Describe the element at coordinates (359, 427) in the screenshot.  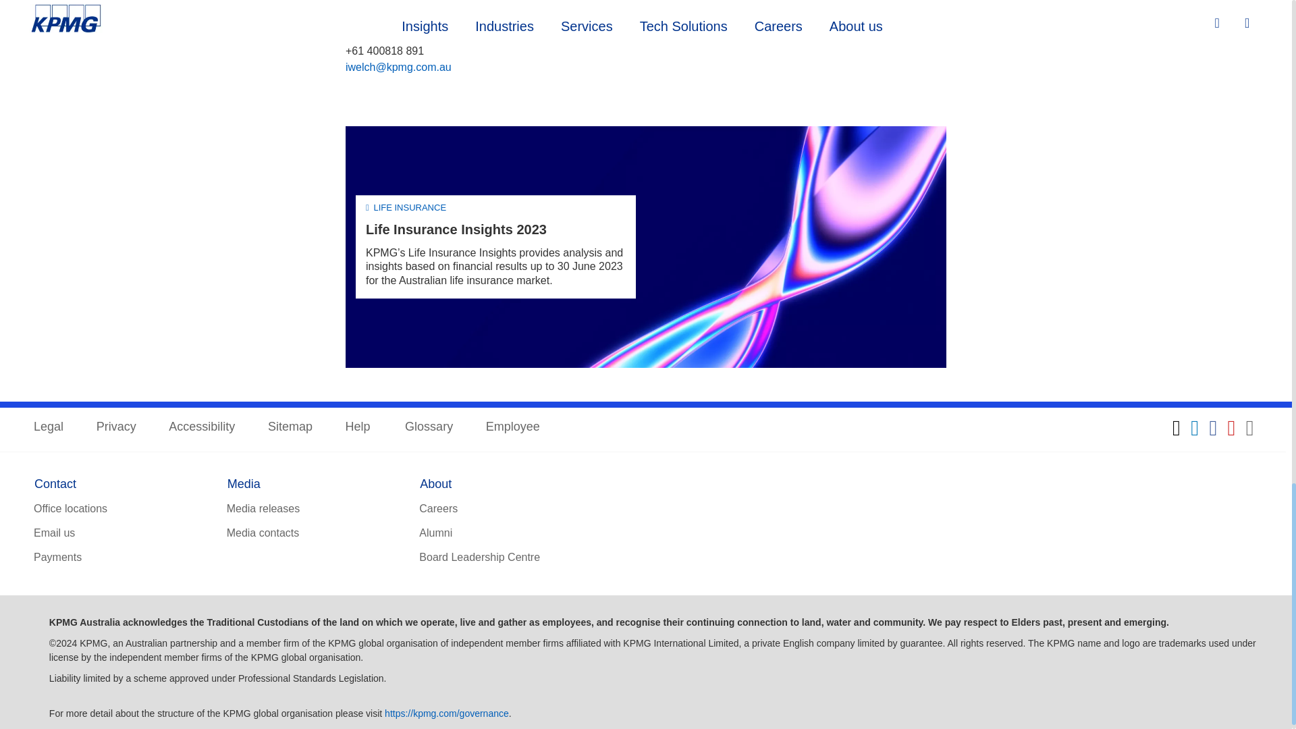
I see `Help` at that location.